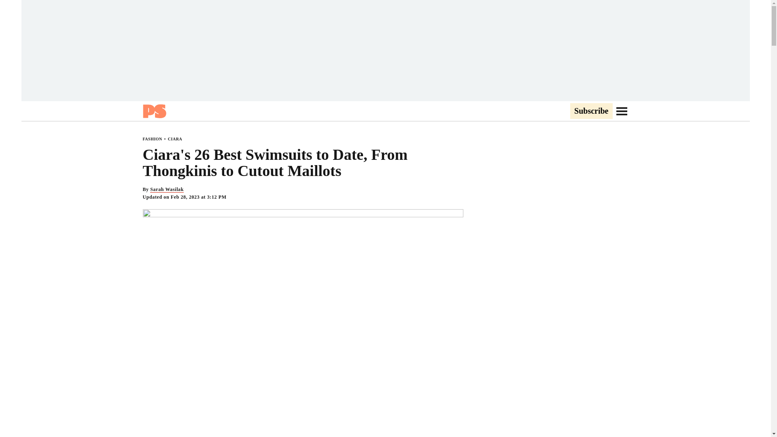 The height and width of the screenshot is (437, 777). What do you see at coordinates (154, 111) in the screenshot?
I see `Popsugar` at bounding box center [154, 111].